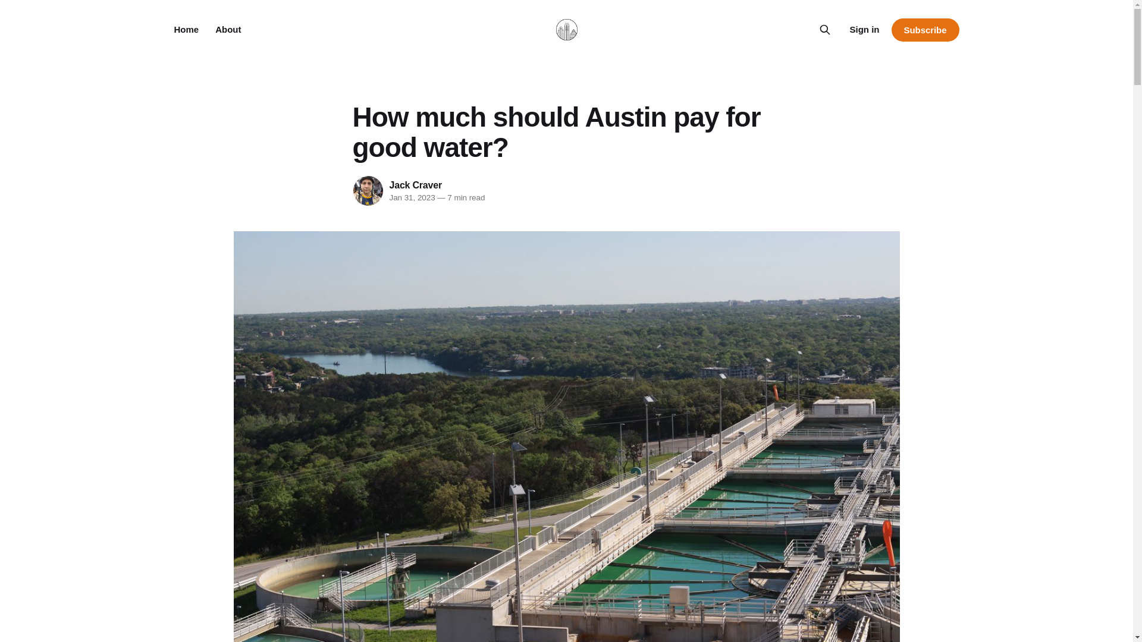  Describe the element at coordinates (924, 30) in the screenshot. I see `Subscribe` at that location.